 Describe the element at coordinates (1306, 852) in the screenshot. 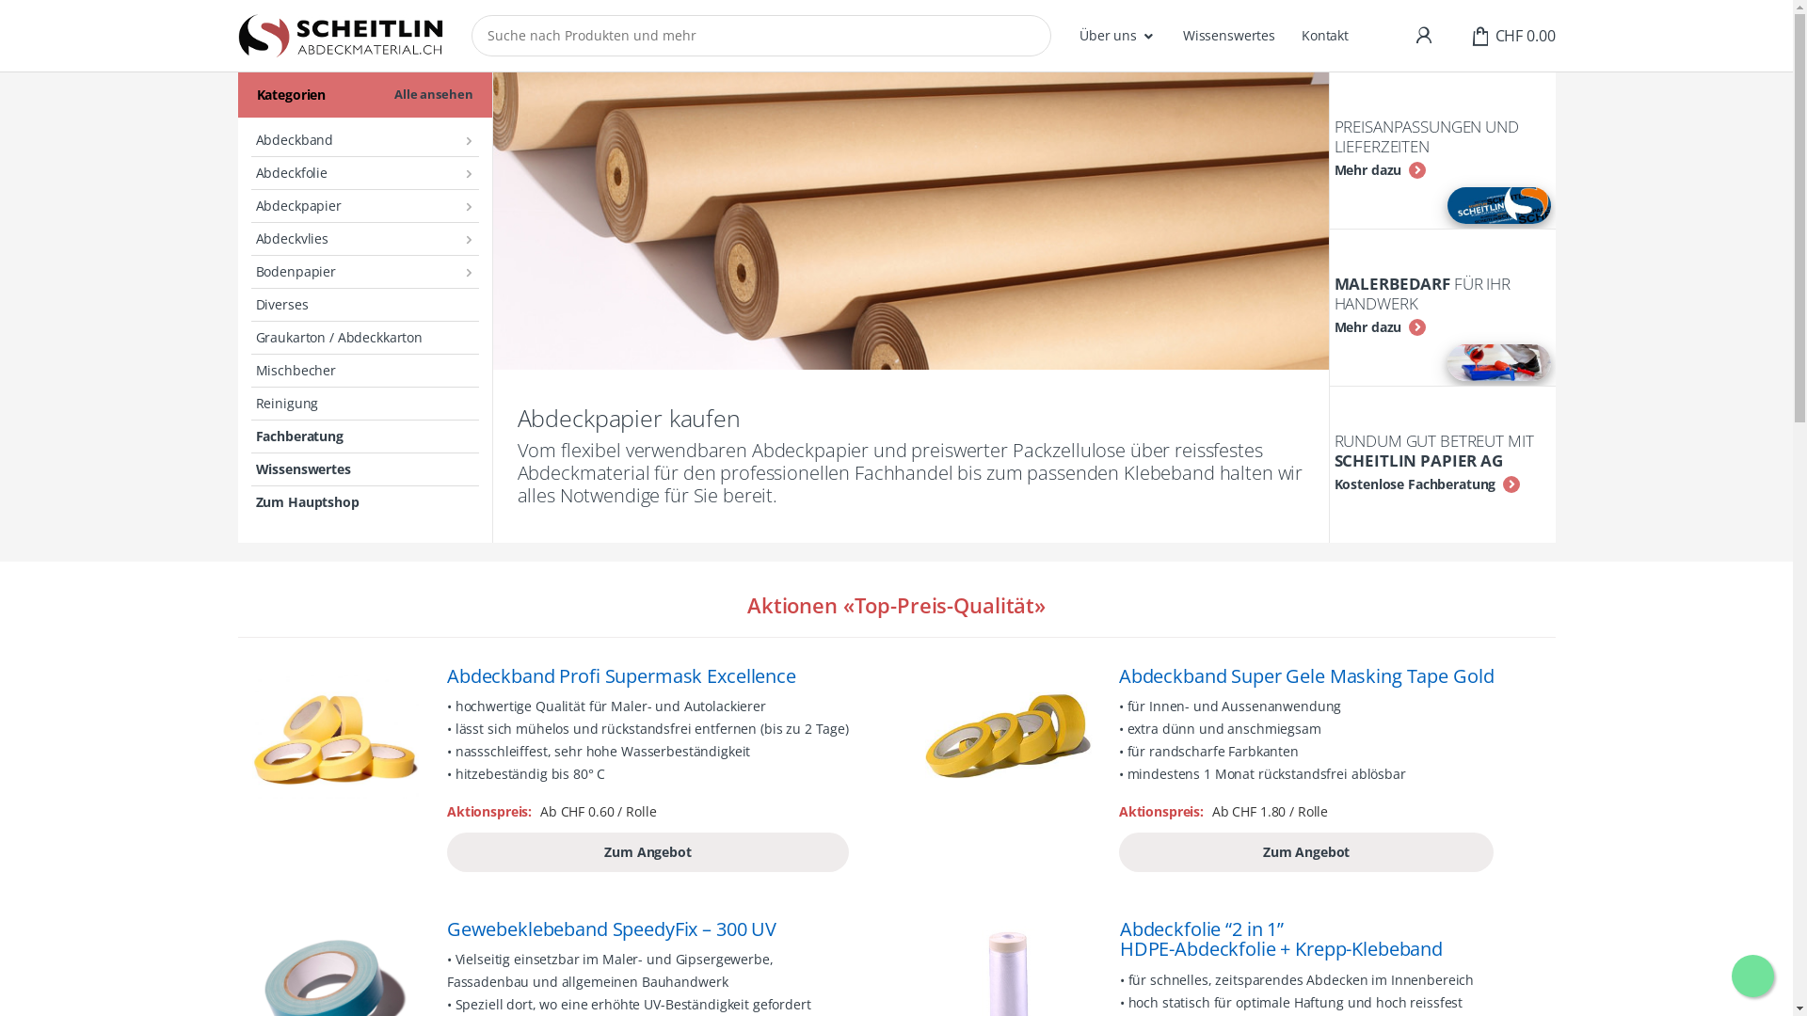

I see `Zum Angebot` at that location.